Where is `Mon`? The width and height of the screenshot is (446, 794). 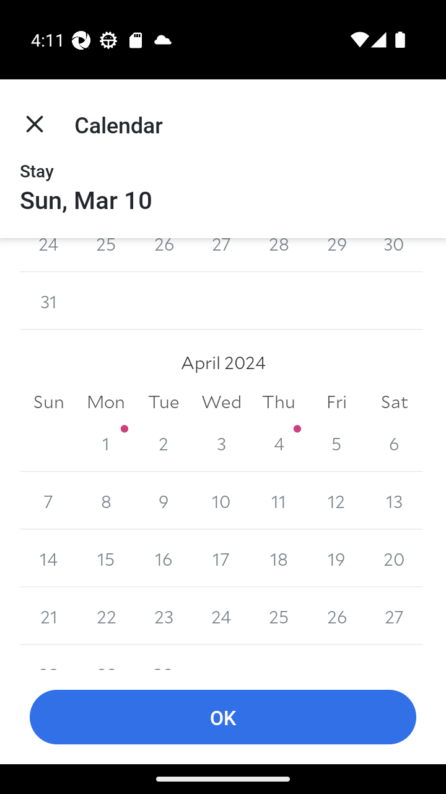
Mon is located at coordinates (107, 402).